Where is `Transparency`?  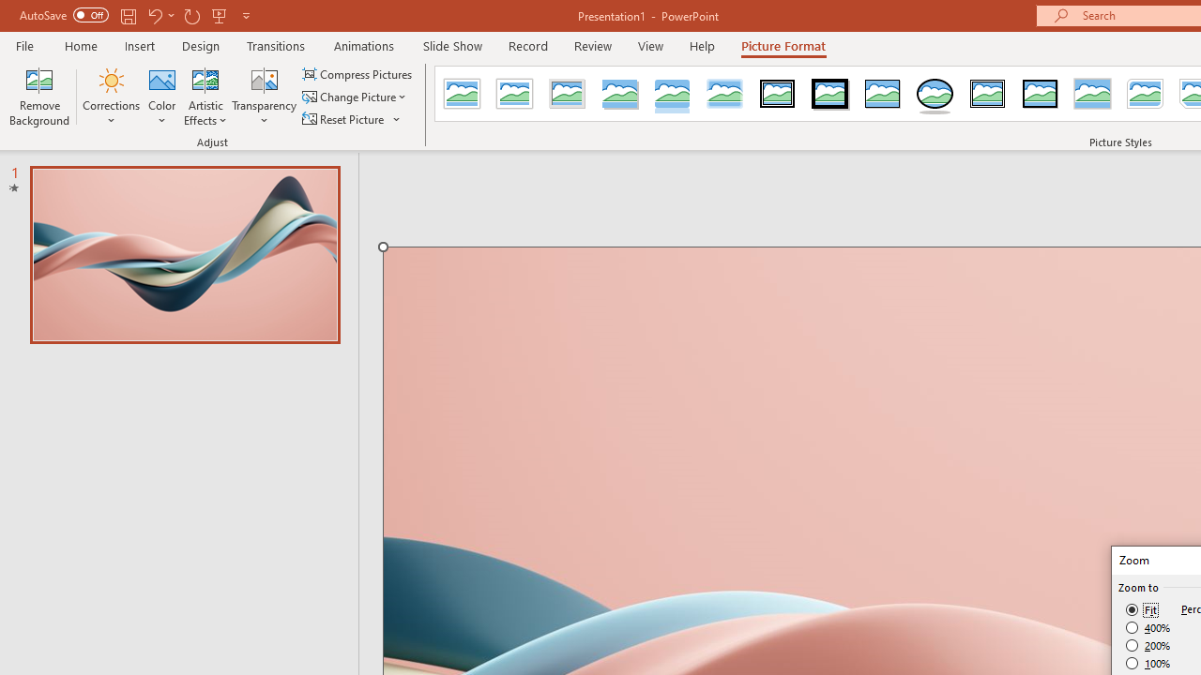
Transparency is located at coordinates (264, 96).